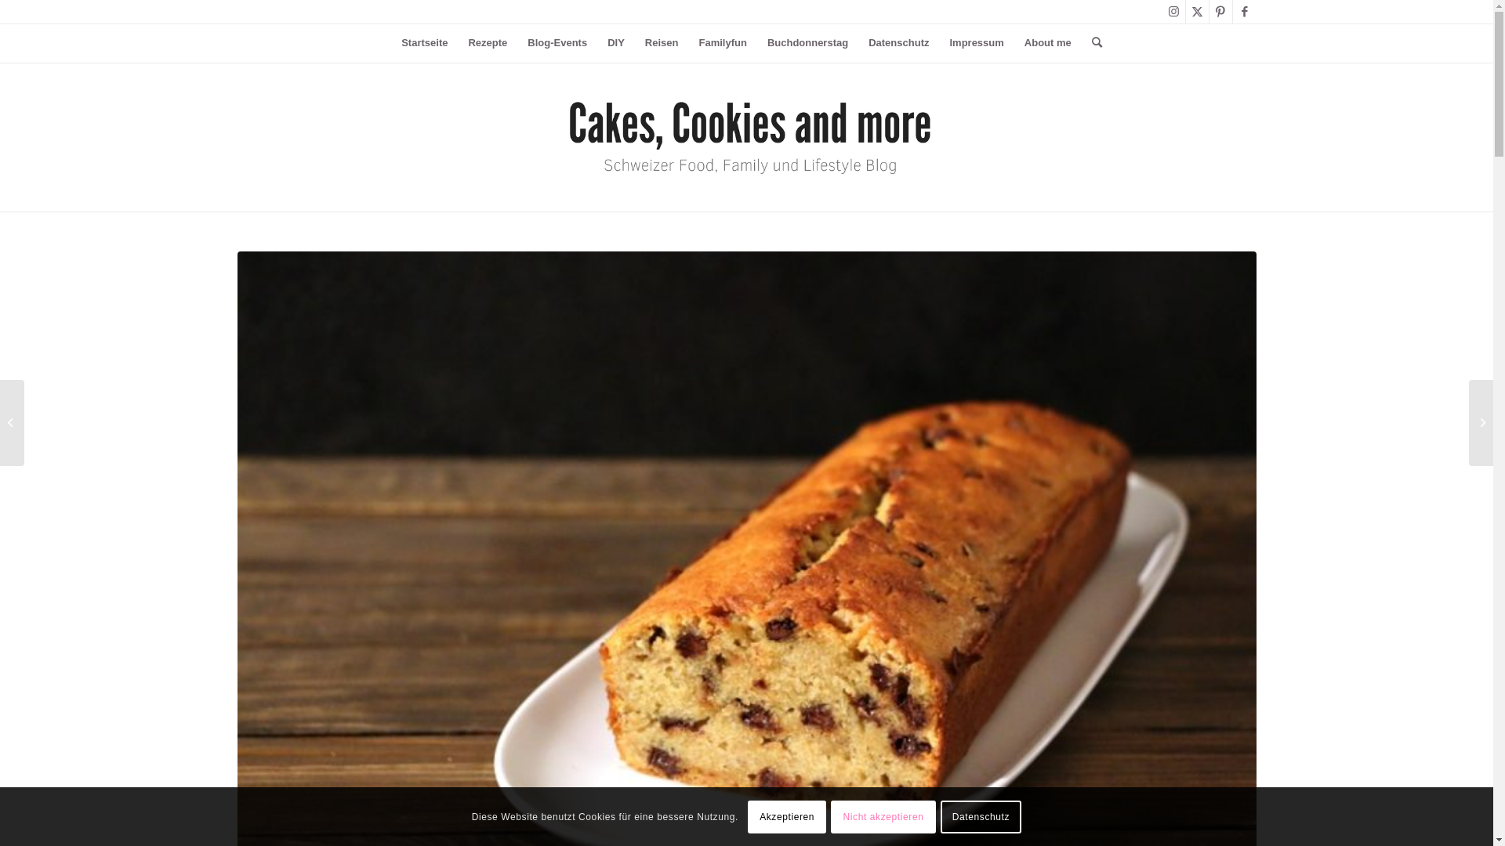 This screenshot has height=846, width=1505. What do you see at coordinates (981, 816) in the screenshot?
I see `Datenschutz` at bounding box center [981, 816].